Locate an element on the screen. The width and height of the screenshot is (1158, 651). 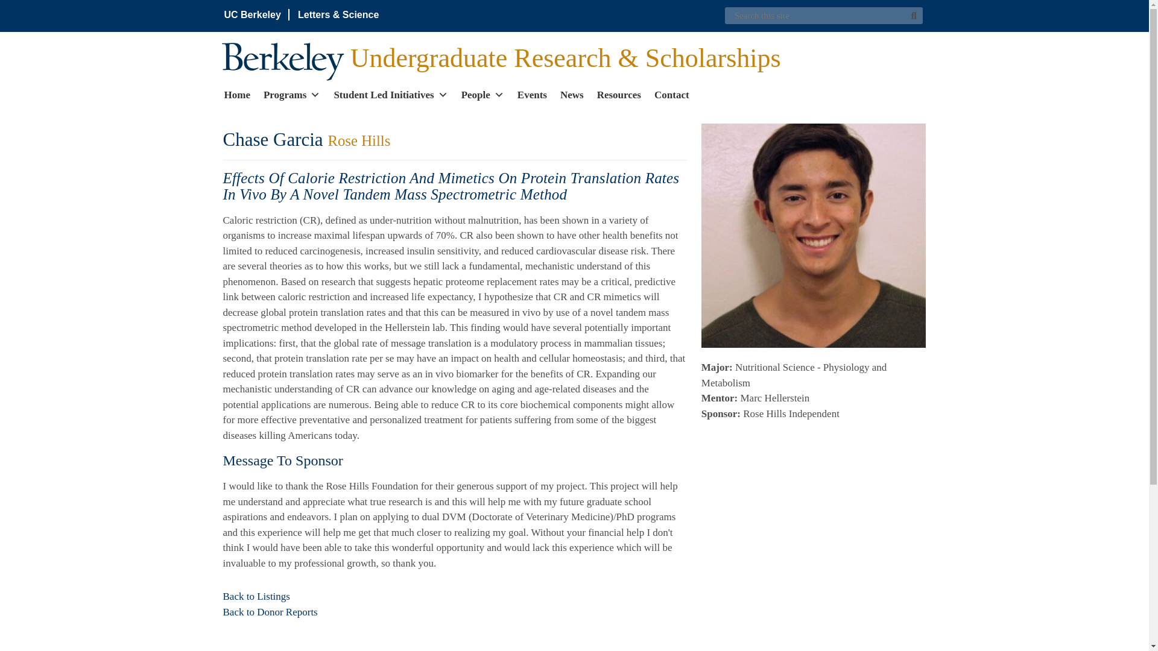
Resources is located at coordinates (619, 94).